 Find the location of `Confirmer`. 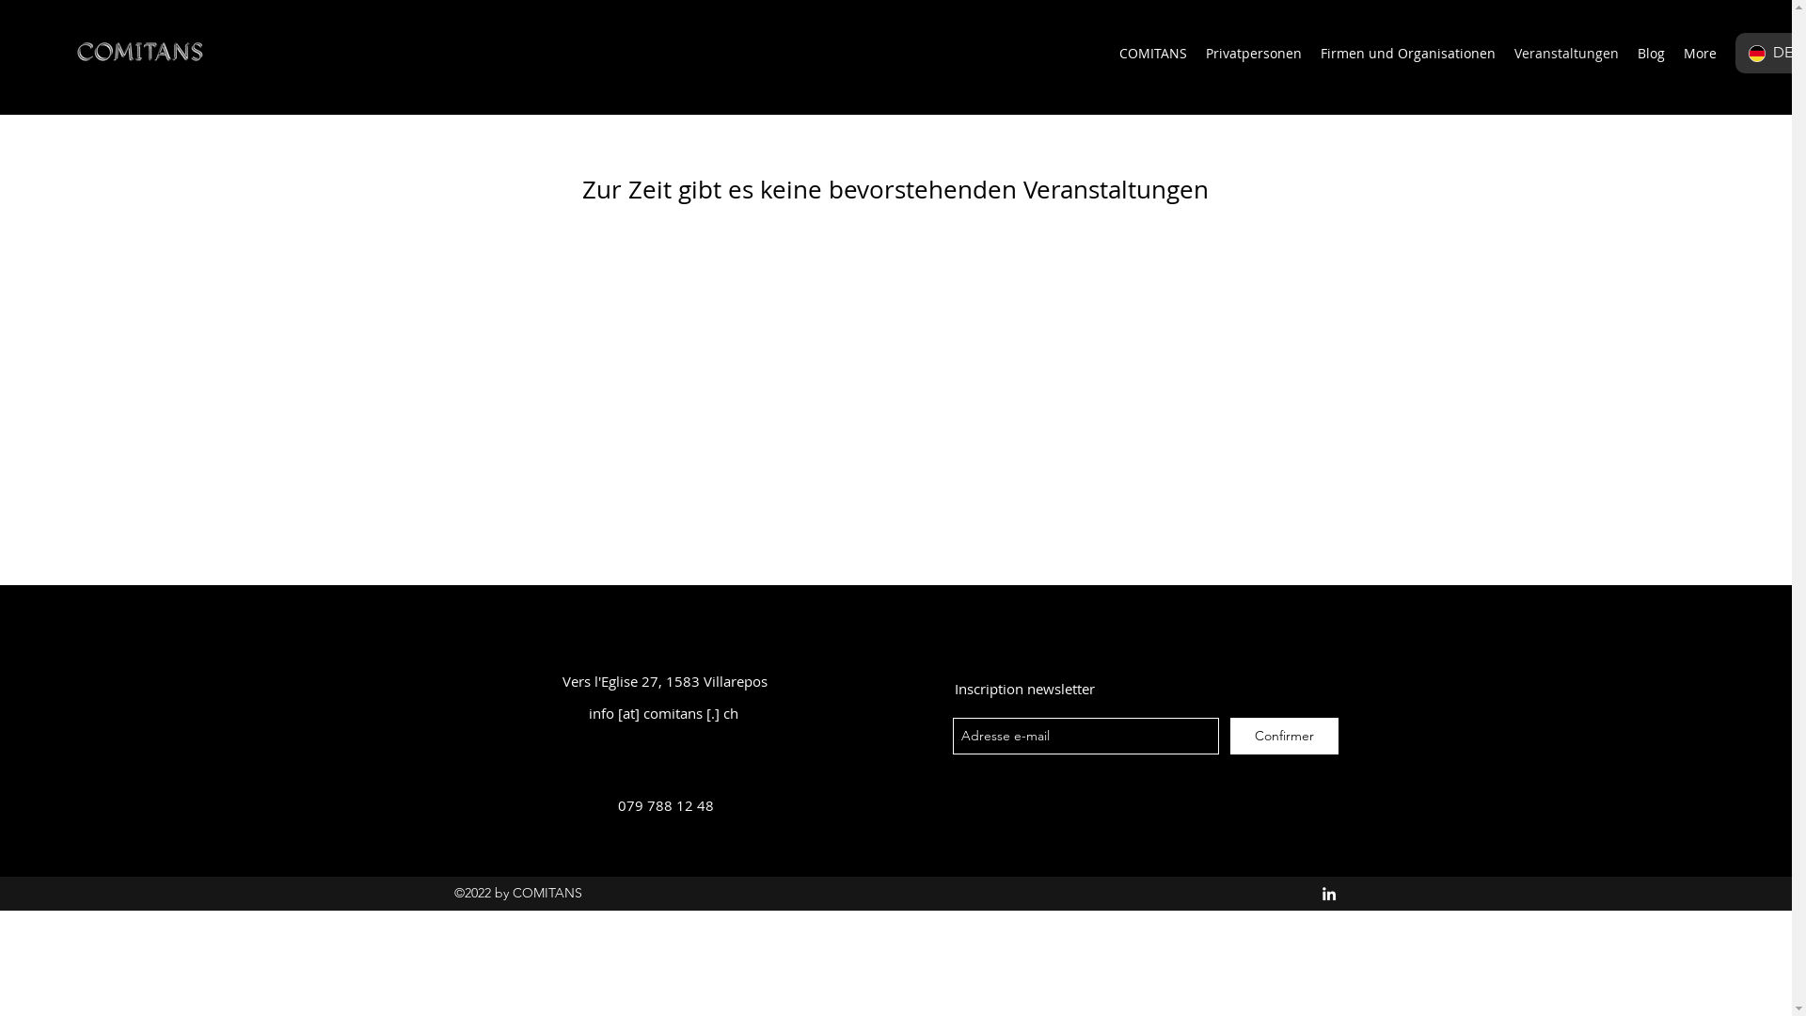

Confirmer is located at coordinates (1285, 736).